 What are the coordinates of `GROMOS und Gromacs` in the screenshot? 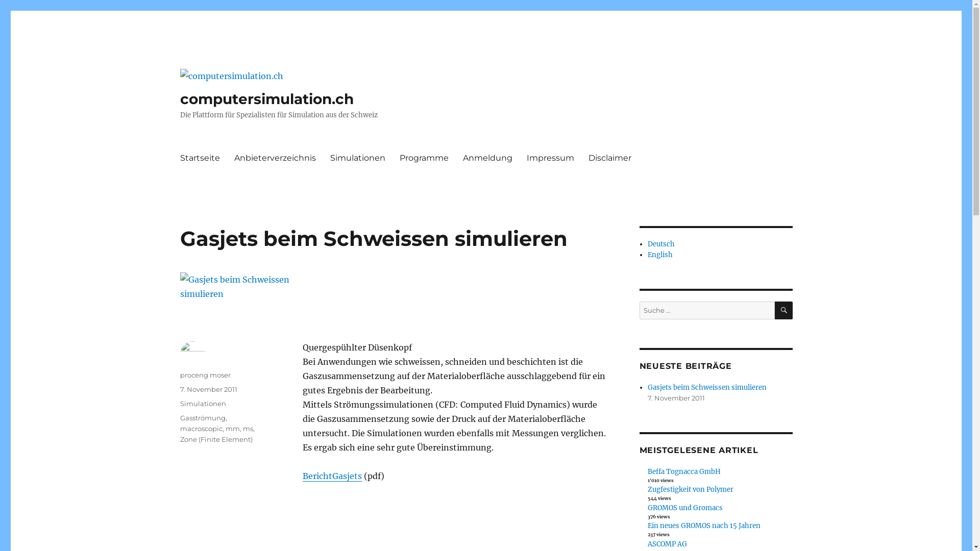 It's located at (685, 508).